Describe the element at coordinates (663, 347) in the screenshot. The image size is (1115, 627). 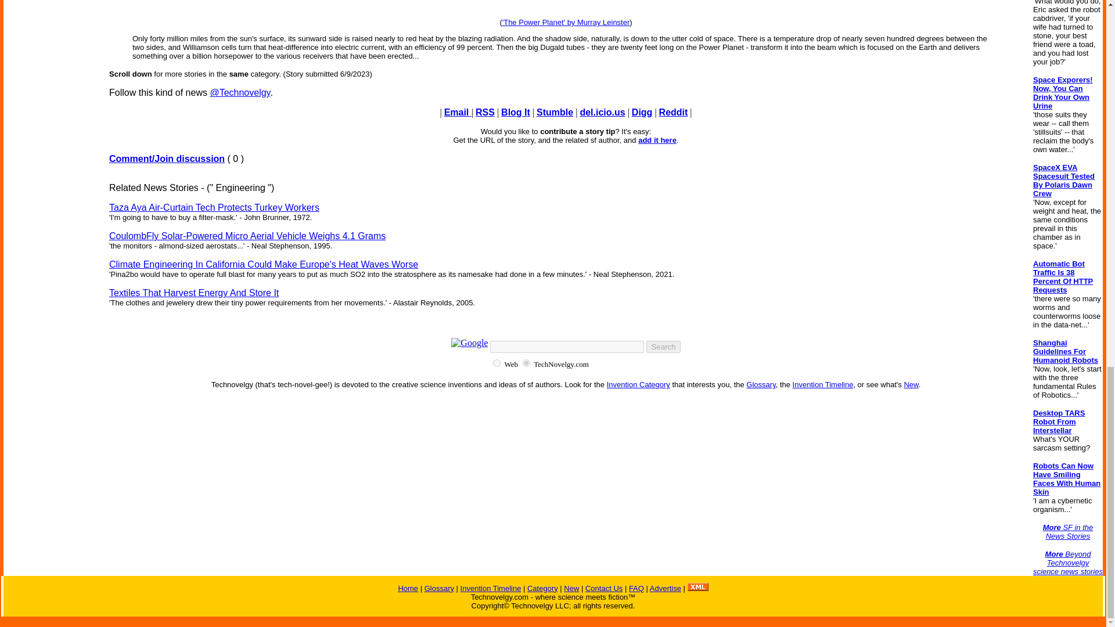
I see `Search` at that location.